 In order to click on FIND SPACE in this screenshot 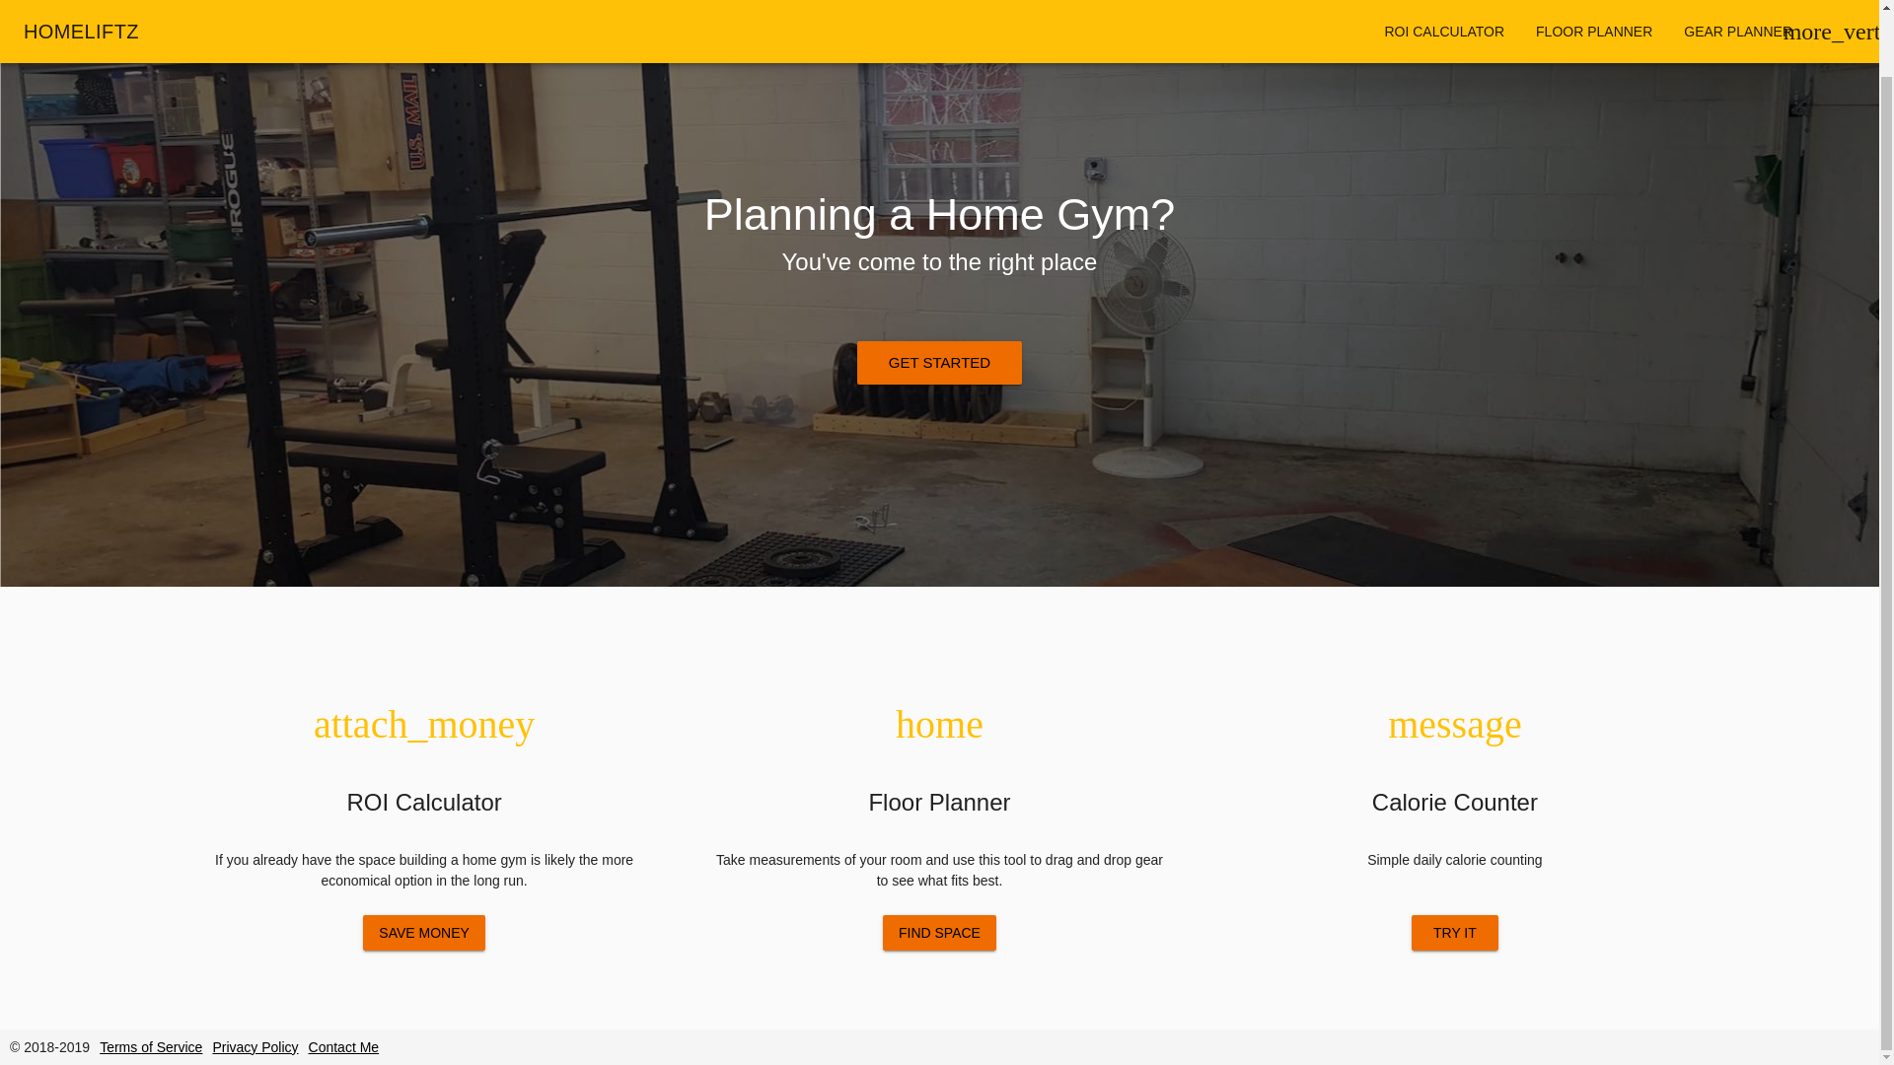, I will do `click(939, 933)`.